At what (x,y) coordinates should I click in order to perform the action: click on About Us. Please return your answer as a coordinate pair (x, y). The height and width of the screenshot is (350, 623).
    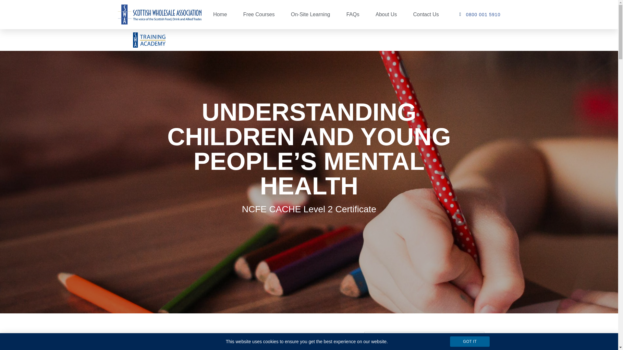
    Looking at the image, I should click on (386, 1).